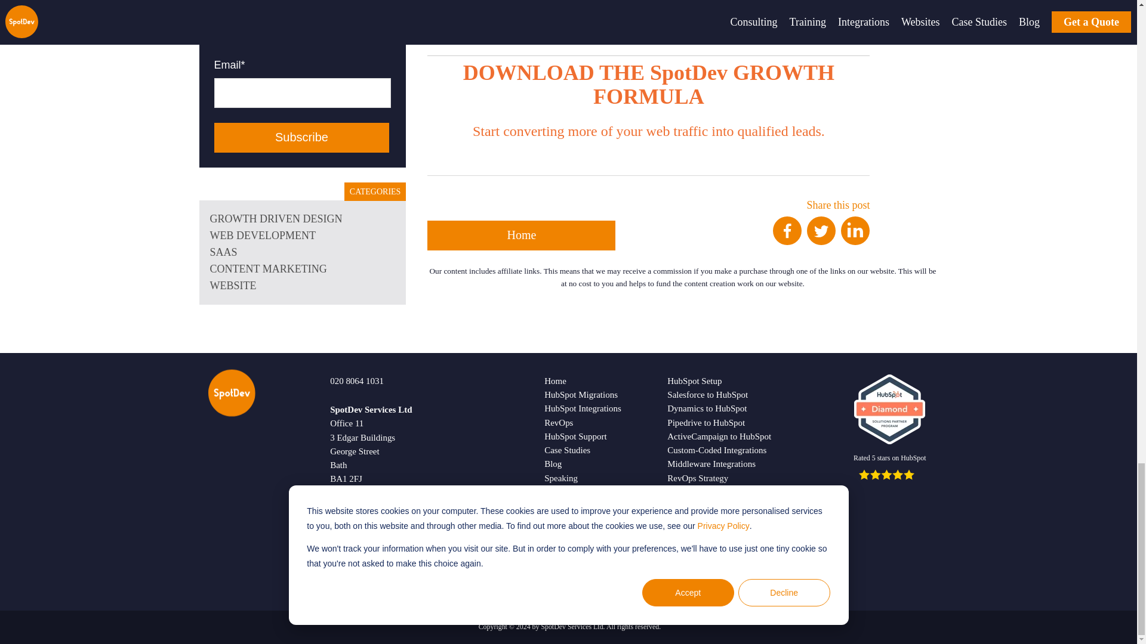  I want to click on 5 Star Rating, so click(889, 475).